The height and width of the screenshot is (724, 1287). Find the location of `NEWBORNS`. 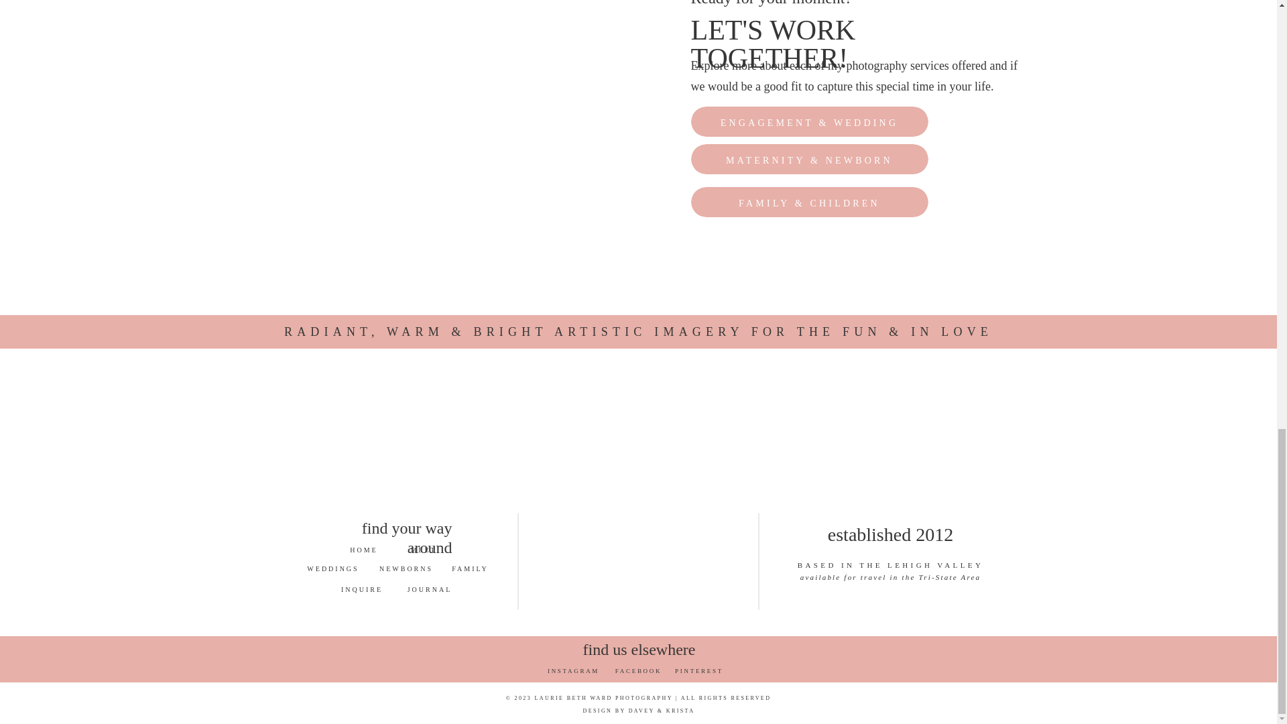

NEWBORNS is located at coordinates (406, 568).